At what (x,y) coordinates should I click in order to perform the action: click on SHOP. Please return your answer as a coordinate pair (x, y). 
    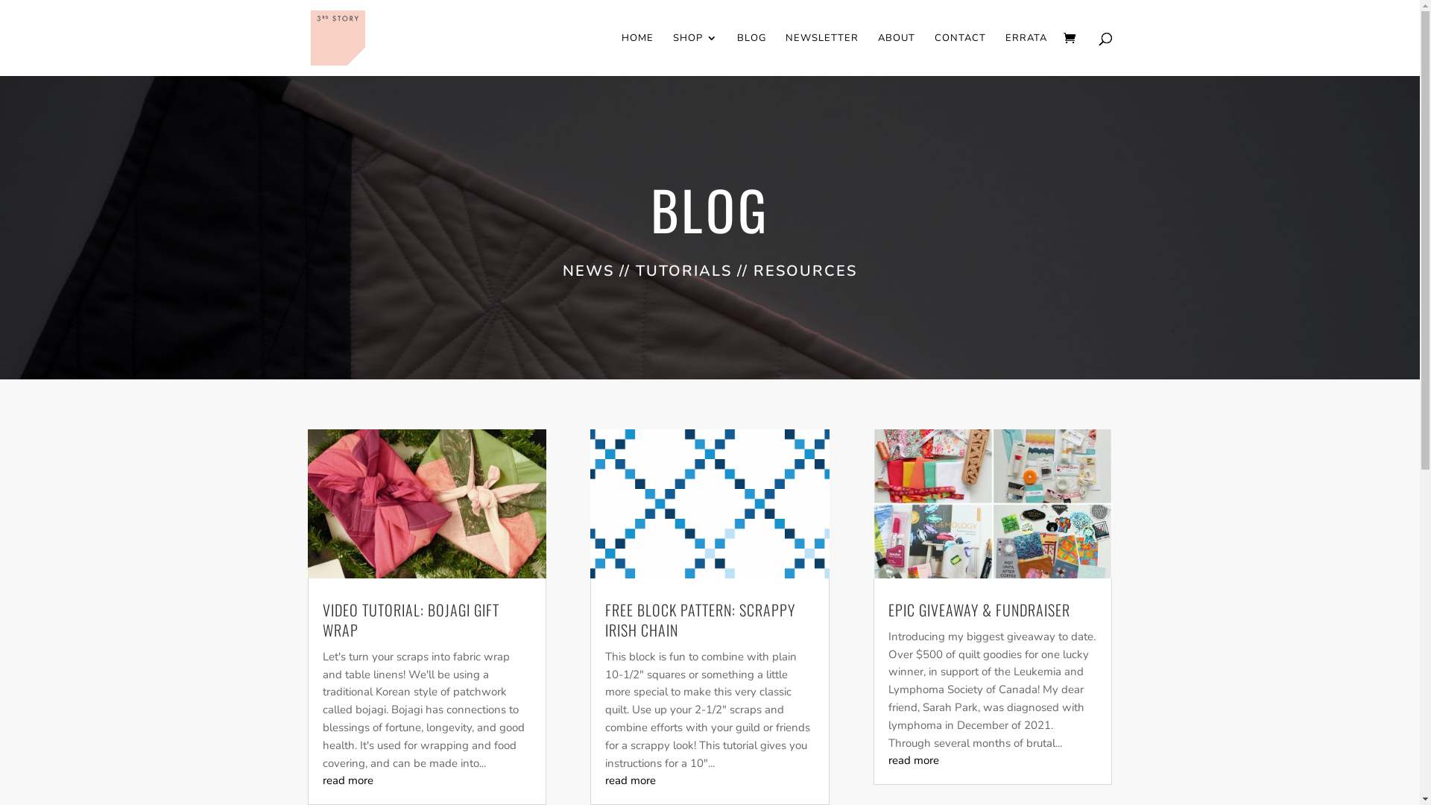
    Looking at the image, I should click on (695, 54).